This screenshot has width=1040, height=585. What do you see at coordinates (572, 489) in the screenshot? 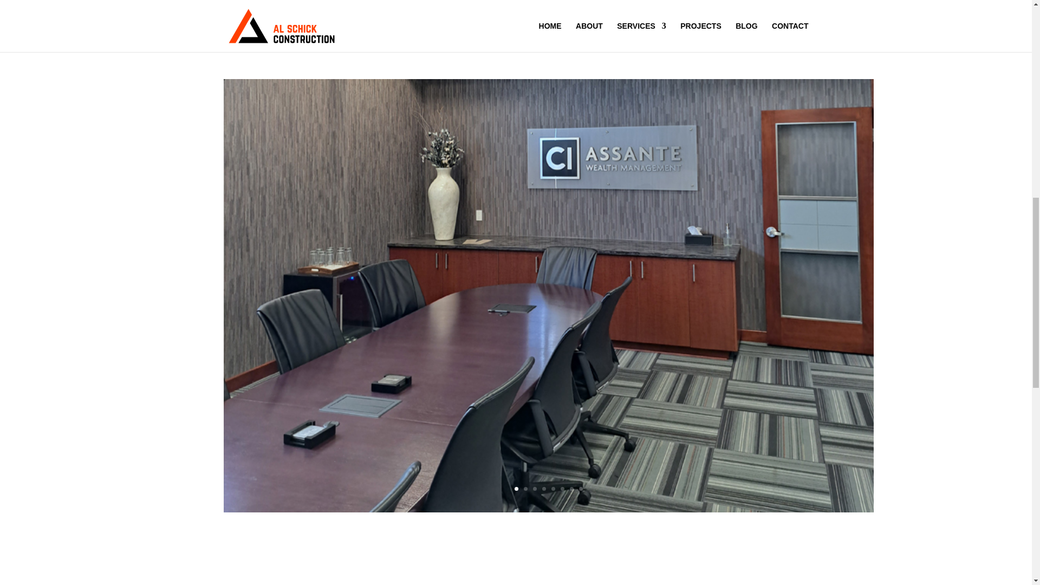
I see `7` at bounding box center [572, 489].